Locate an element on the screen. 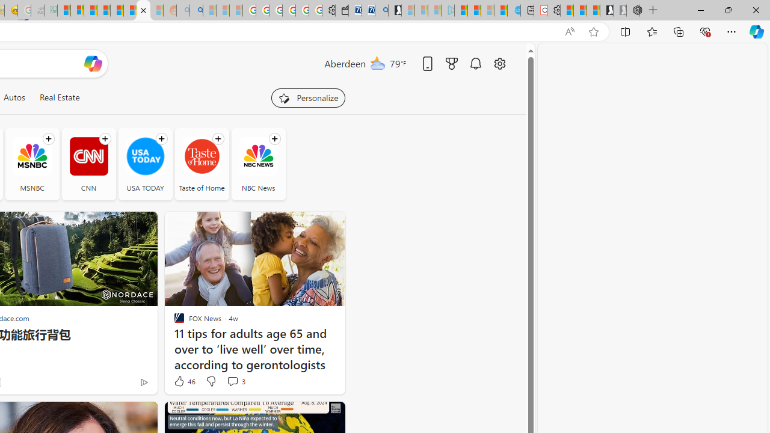  Follow channel is located at coordinates (274, 139).